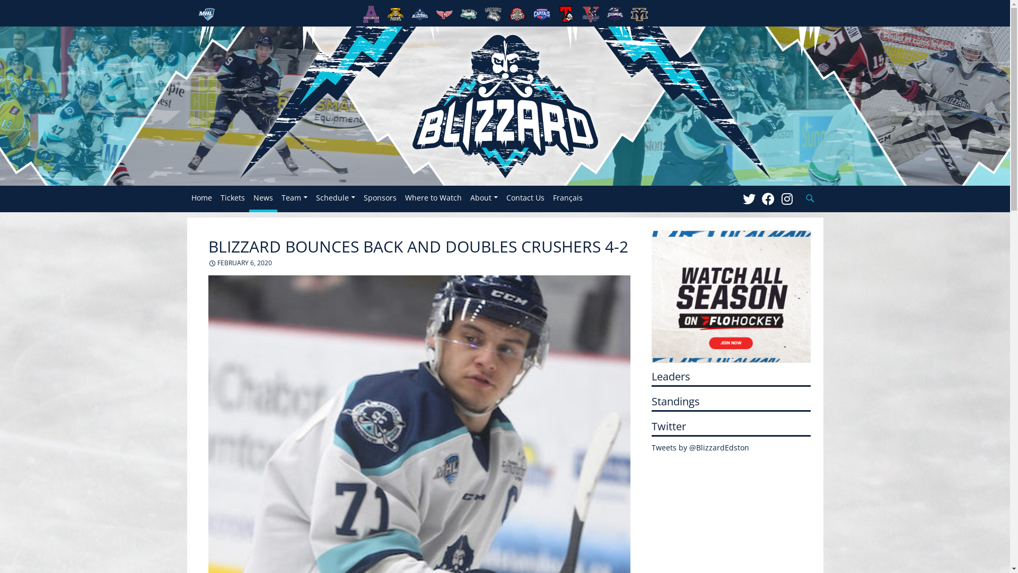 The image size is (1018, 573). What do you see at coordinates (484, 197) in the screenshot?
I see `About` at bounding box center [484, 197].